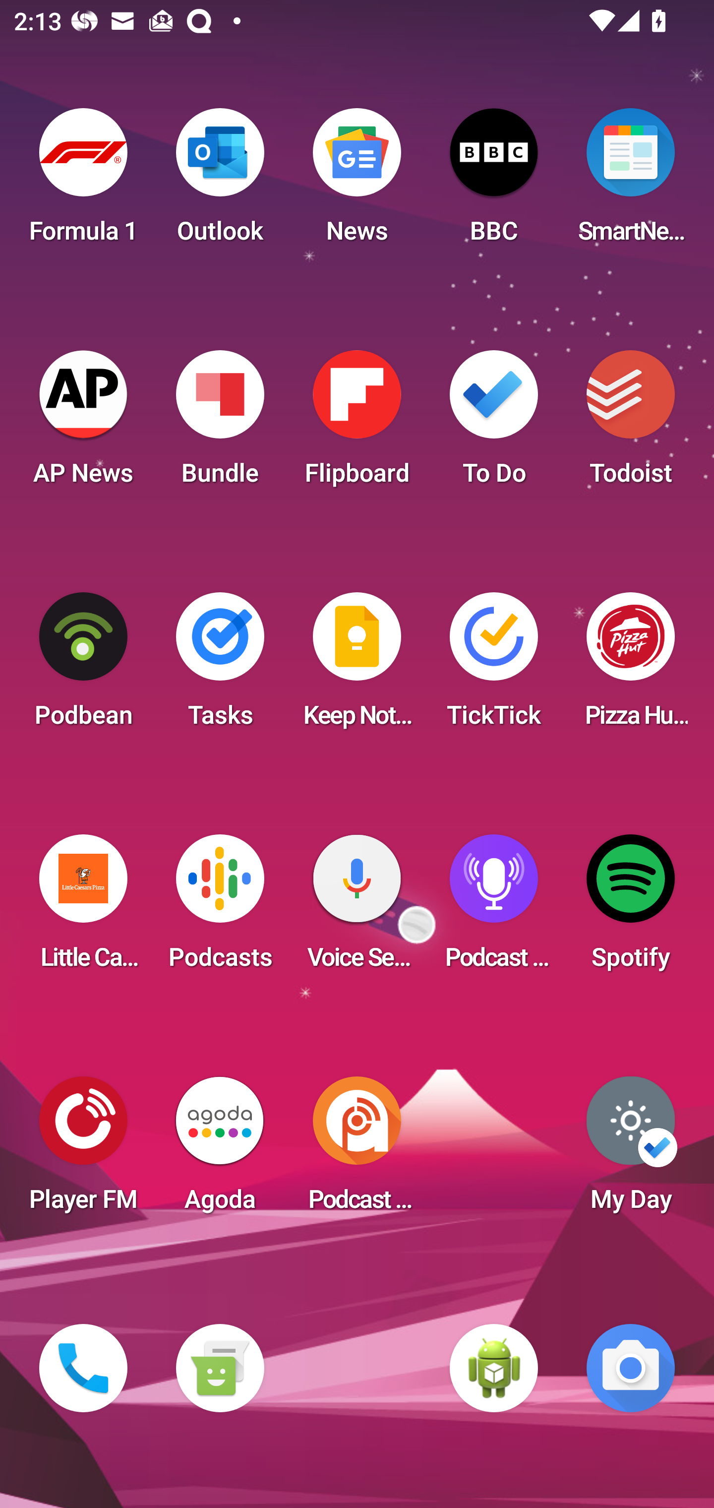 The image size is (714, 1508). What do you see at coordinates (494, 182) in the screenshot?
I see `BBC` at bounding box center [494, 182].